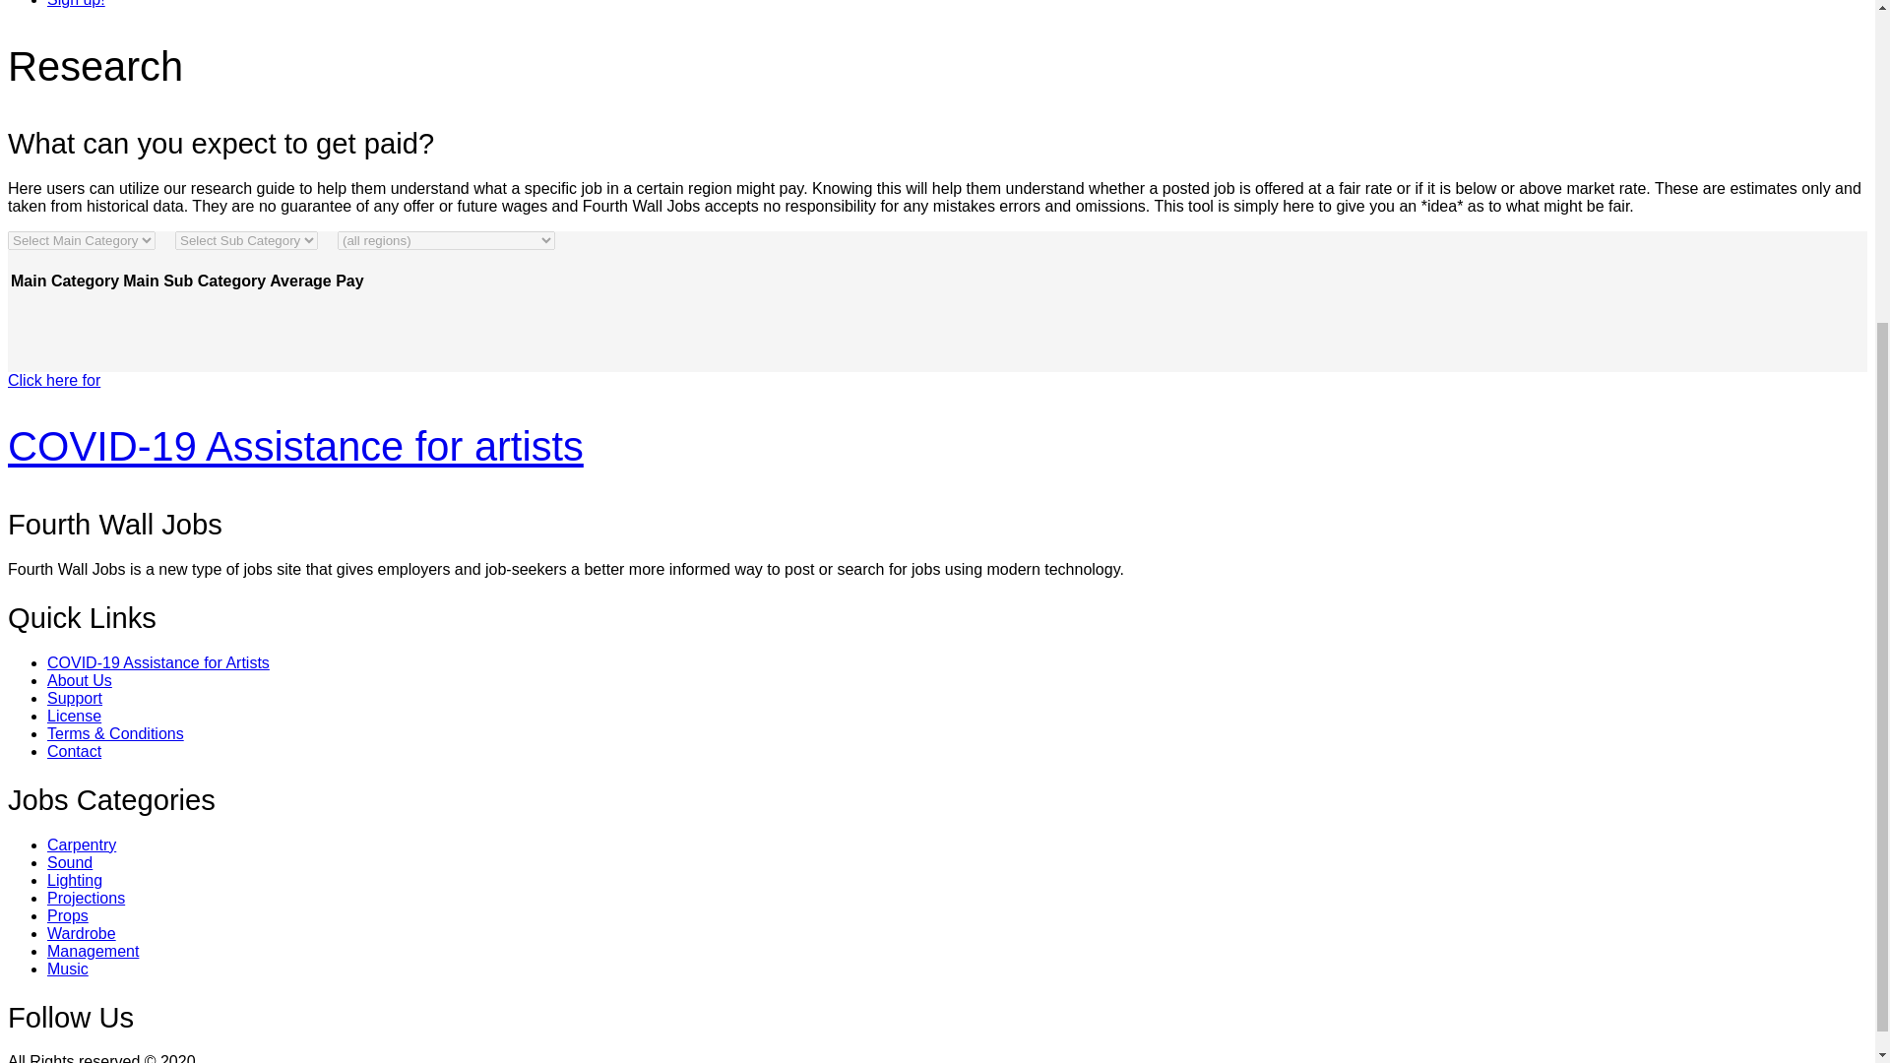 Image resolution: width=1890 pixels, height=1063 pixels. I want to click on Lighting, so click(75, 880).